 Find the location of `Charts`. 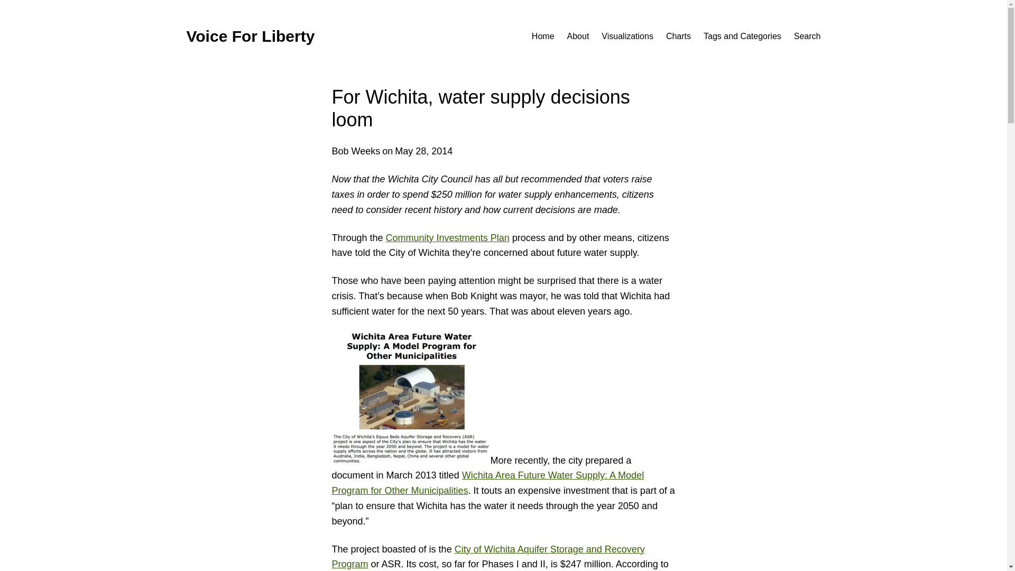

Charts is located at coordinates (678, 36).